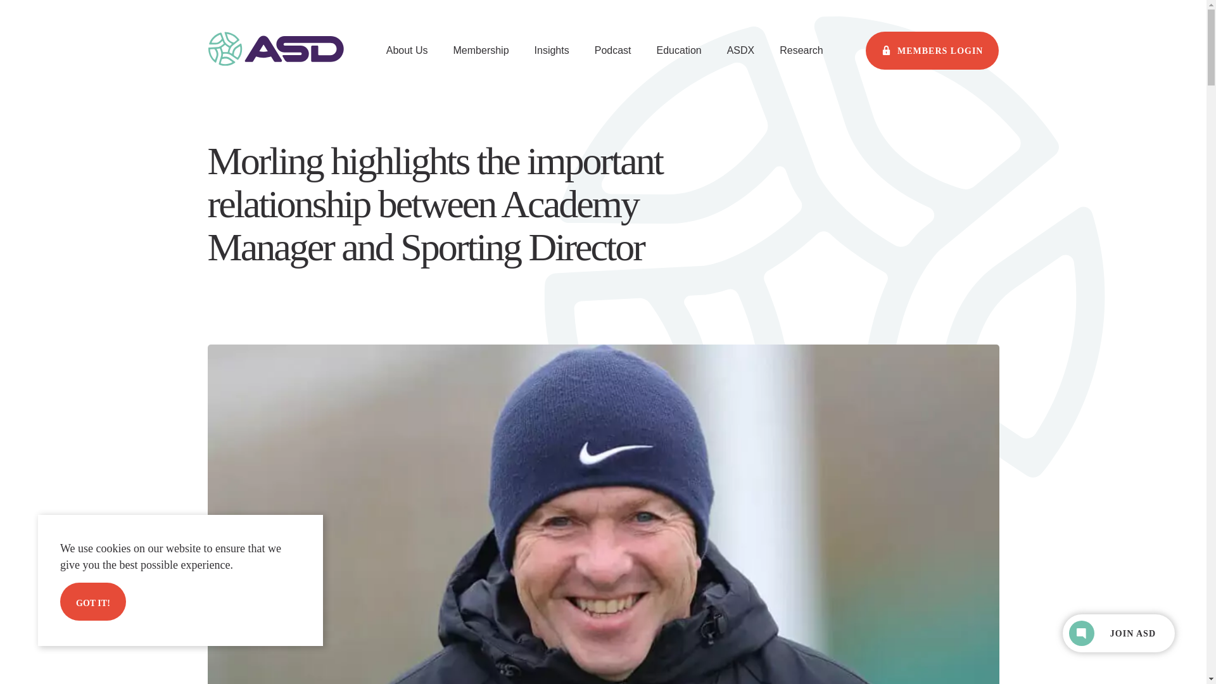 This screenshot has width=1216, height=684. I want to click on Education, so click(679, 51).